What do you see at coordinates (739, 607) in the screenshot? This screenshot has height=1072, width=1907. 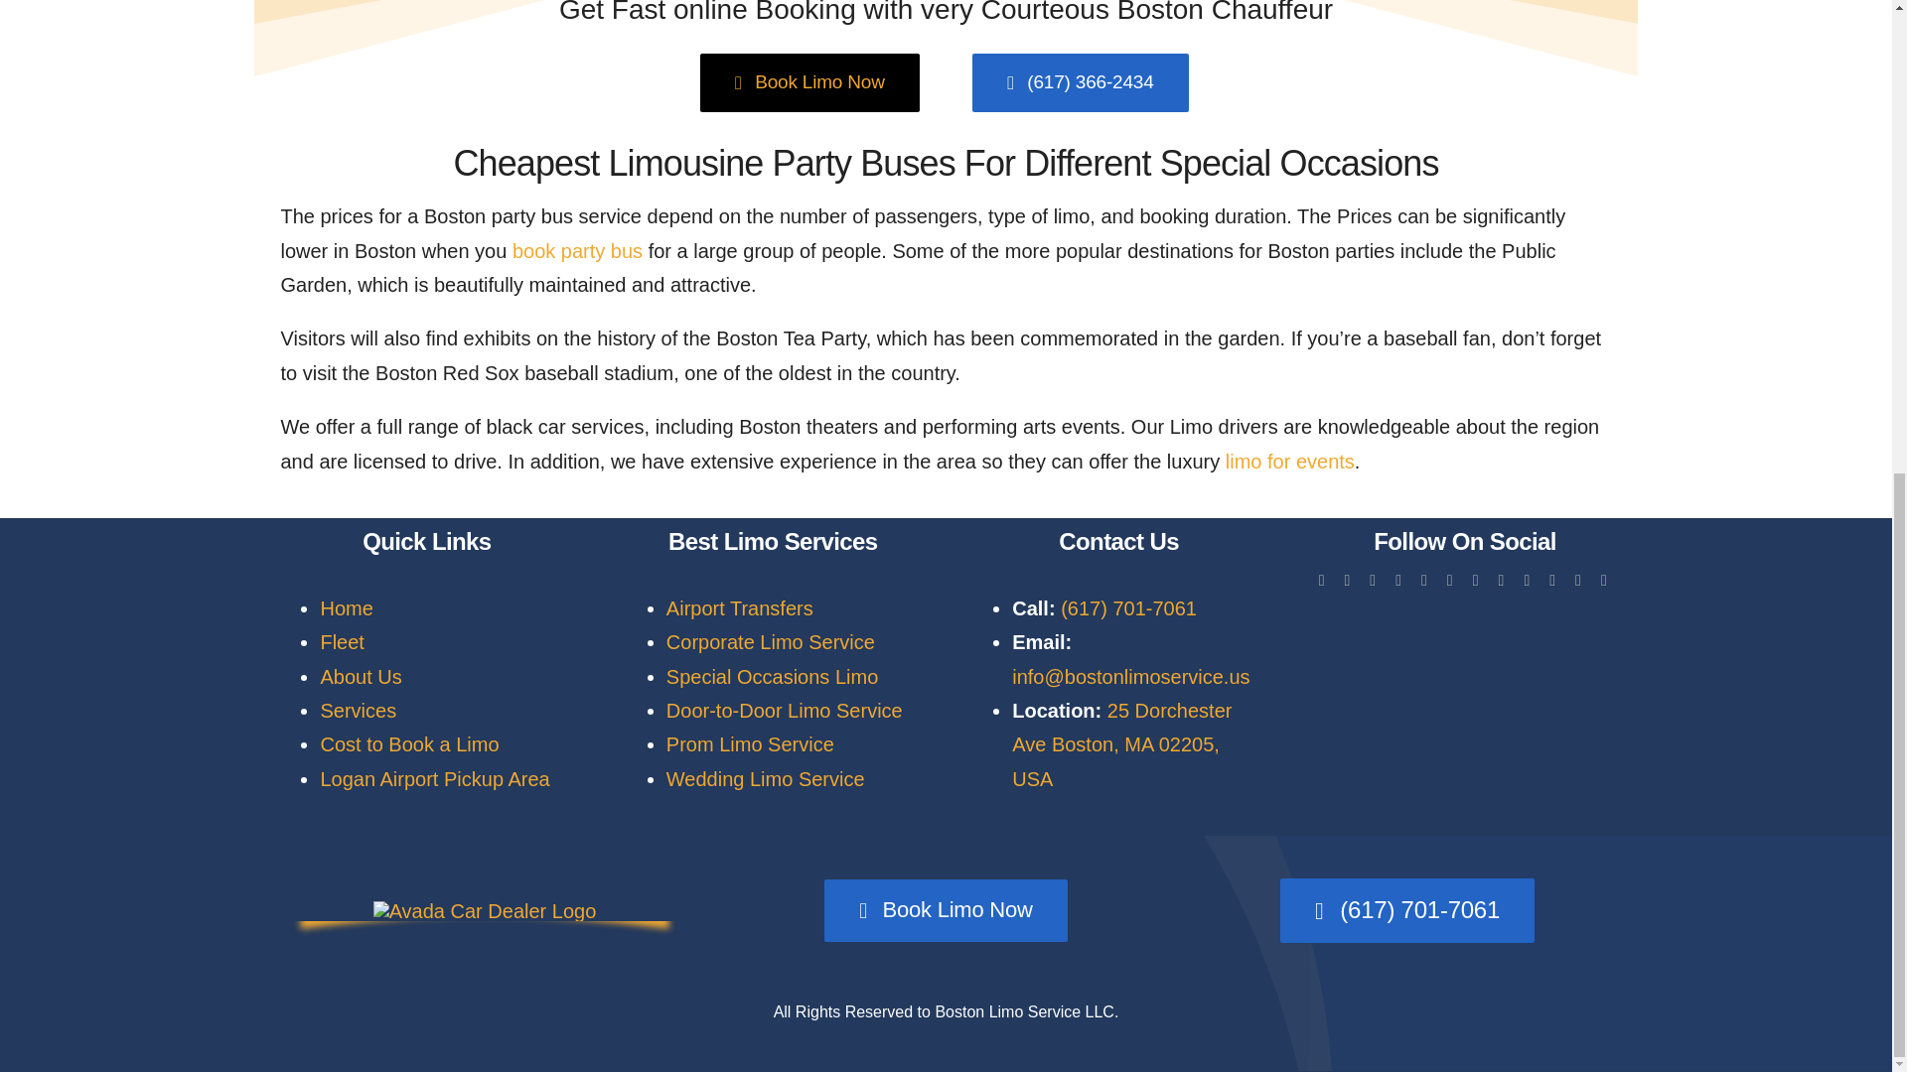 I see `Airport Transfers` at bounding box center [739, 607].